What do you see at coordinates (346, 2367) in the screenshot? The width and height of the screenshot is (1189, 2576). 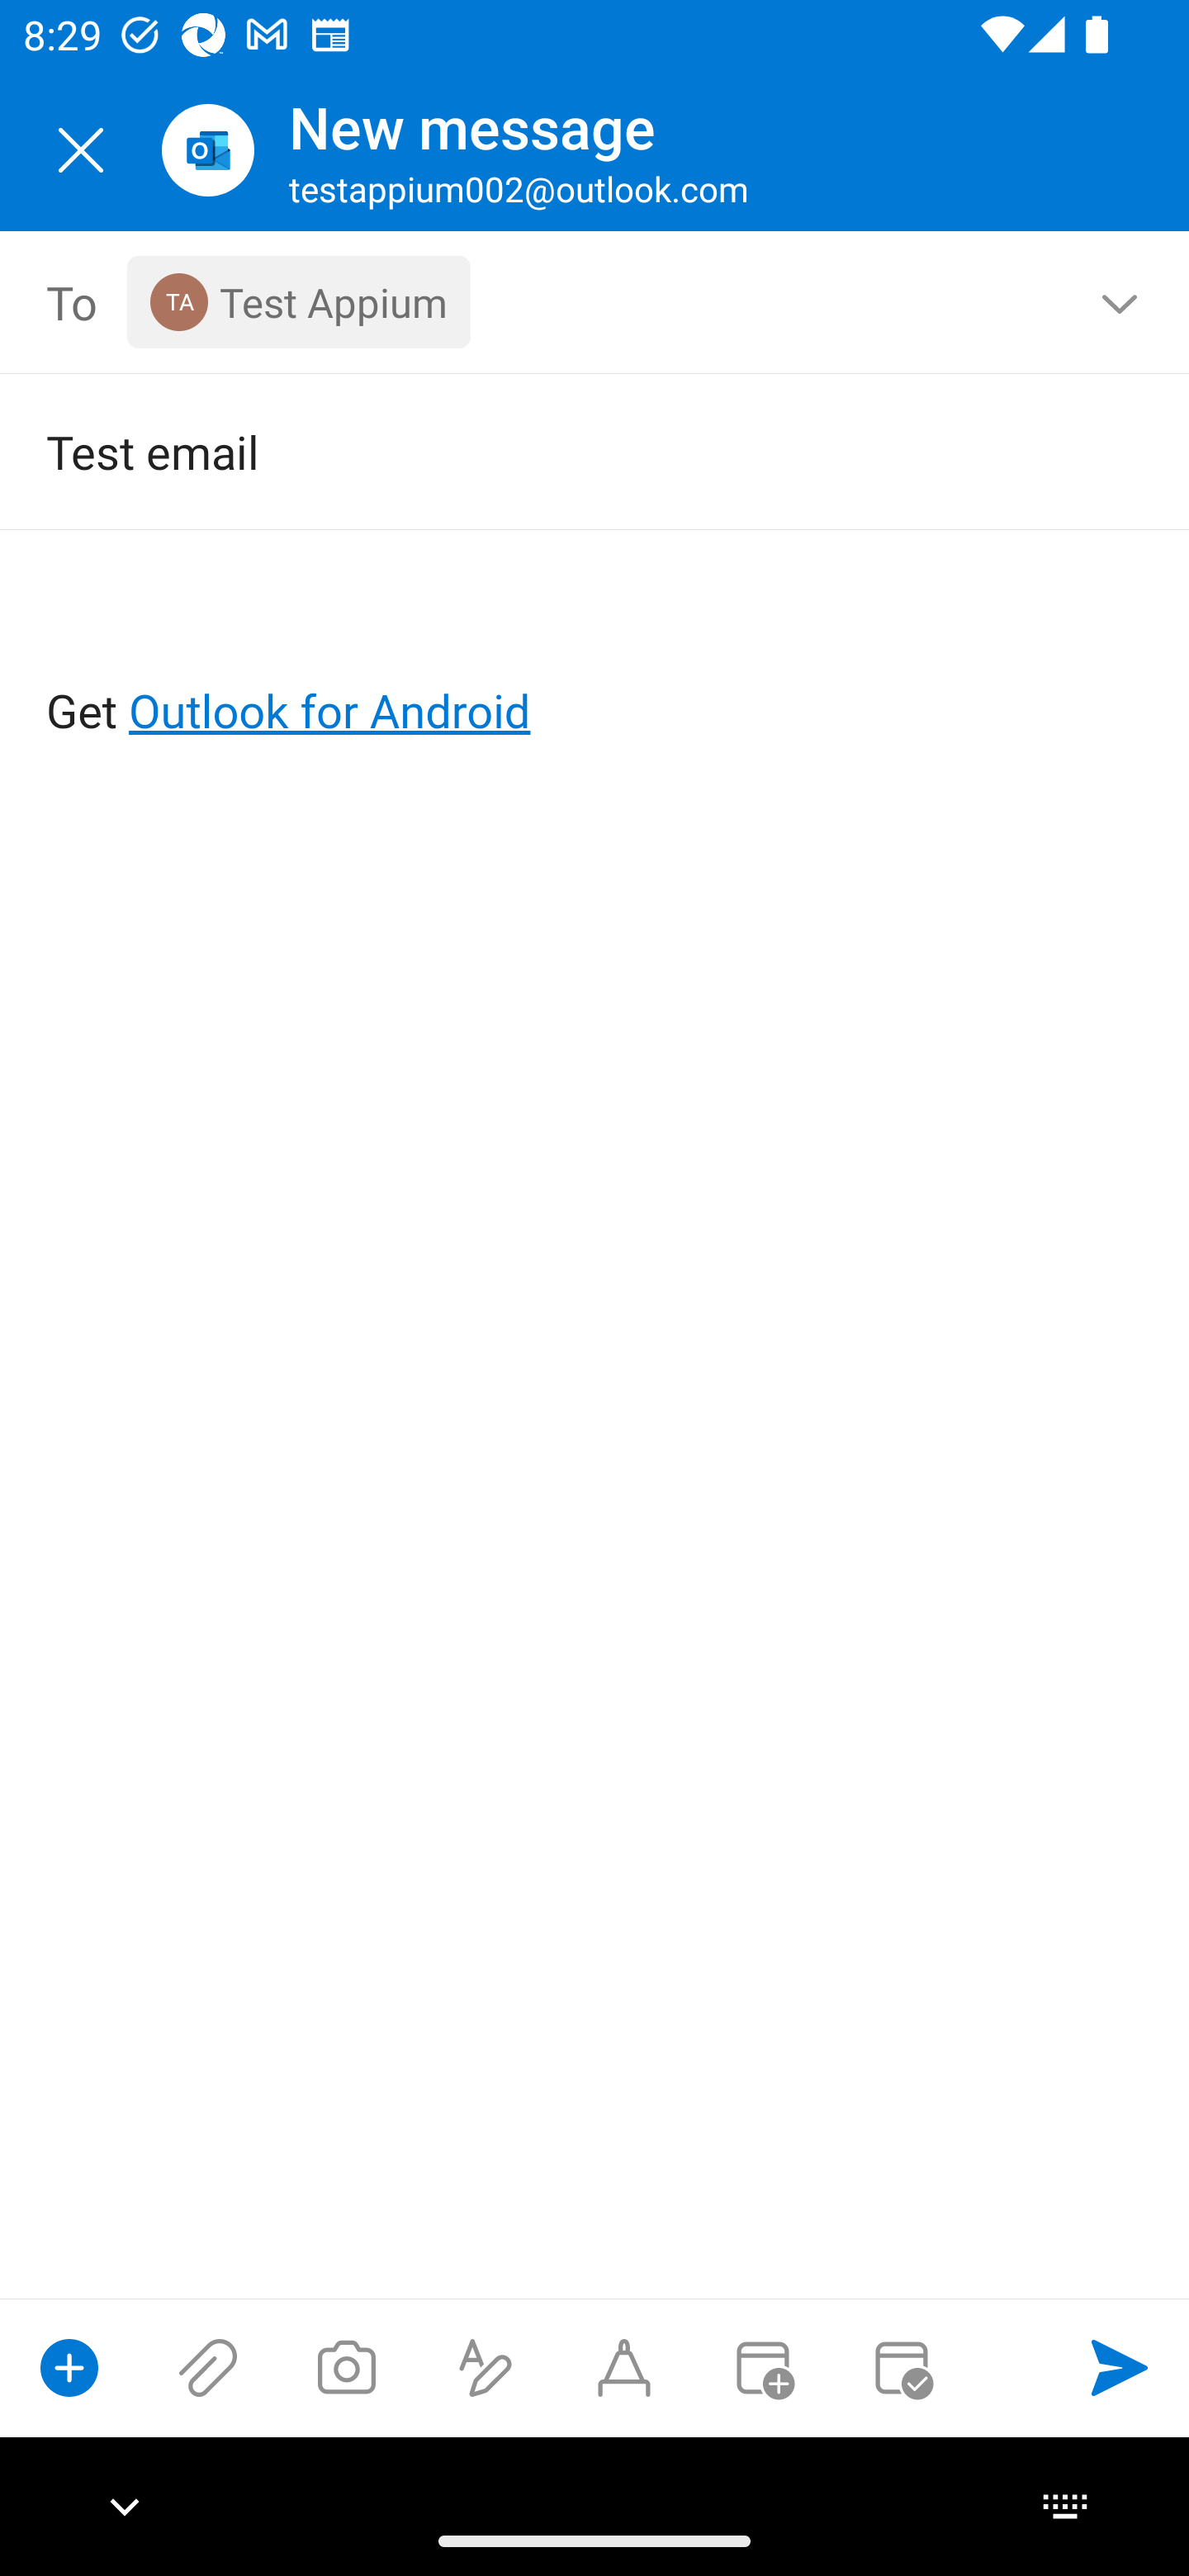 I see `Take a photo` at bounding box center [346, 2367].